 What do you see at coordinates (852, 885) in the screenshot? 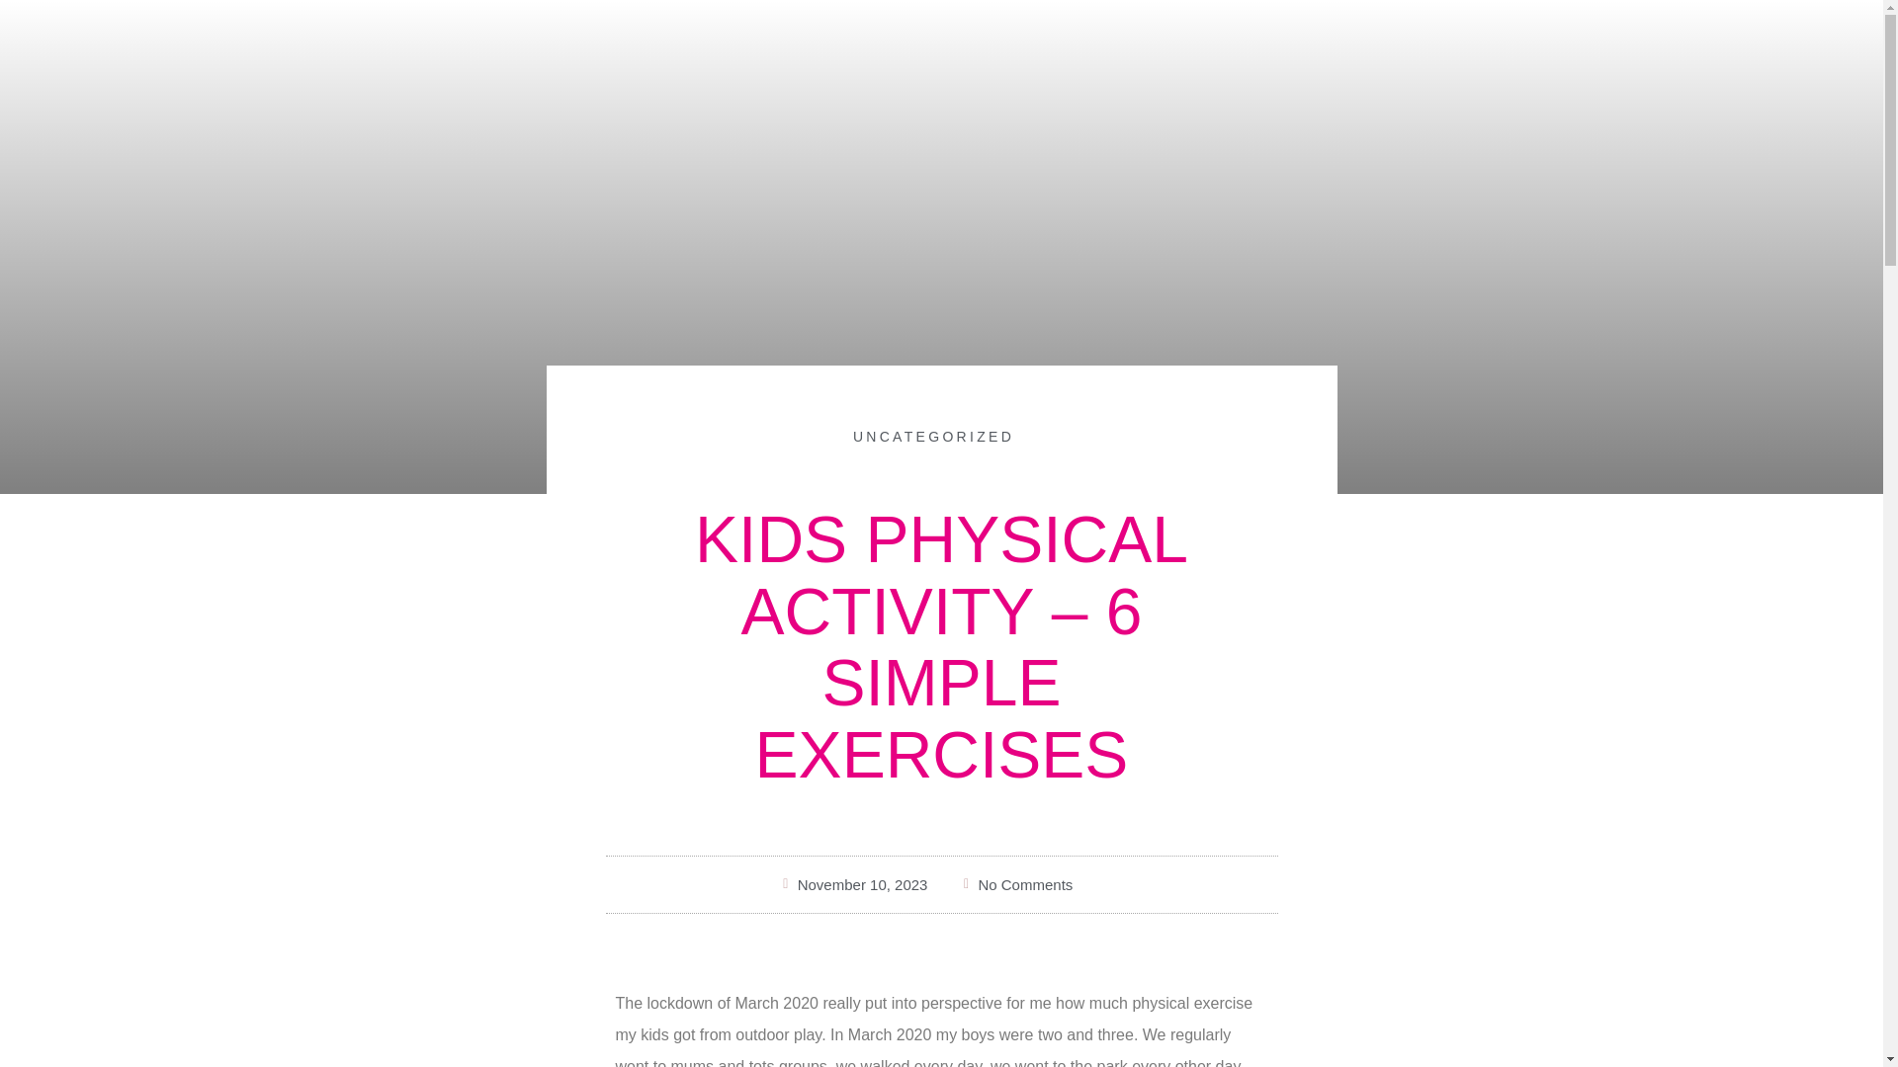
I see `November 10, 2023` at bounding box center [852, 885].